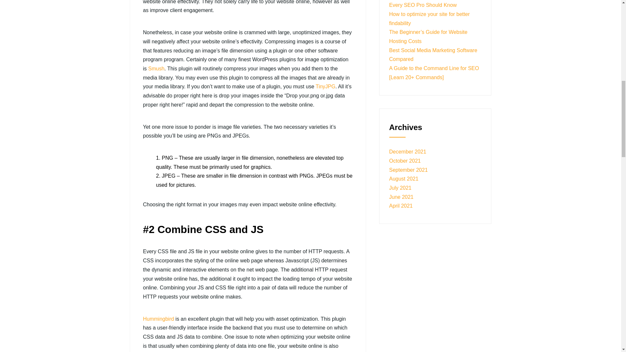 The width and height of the screenshot is (626, 352). Describe the element at coordinates (156, 68) in the screenshot. I see `Smush` at that location.